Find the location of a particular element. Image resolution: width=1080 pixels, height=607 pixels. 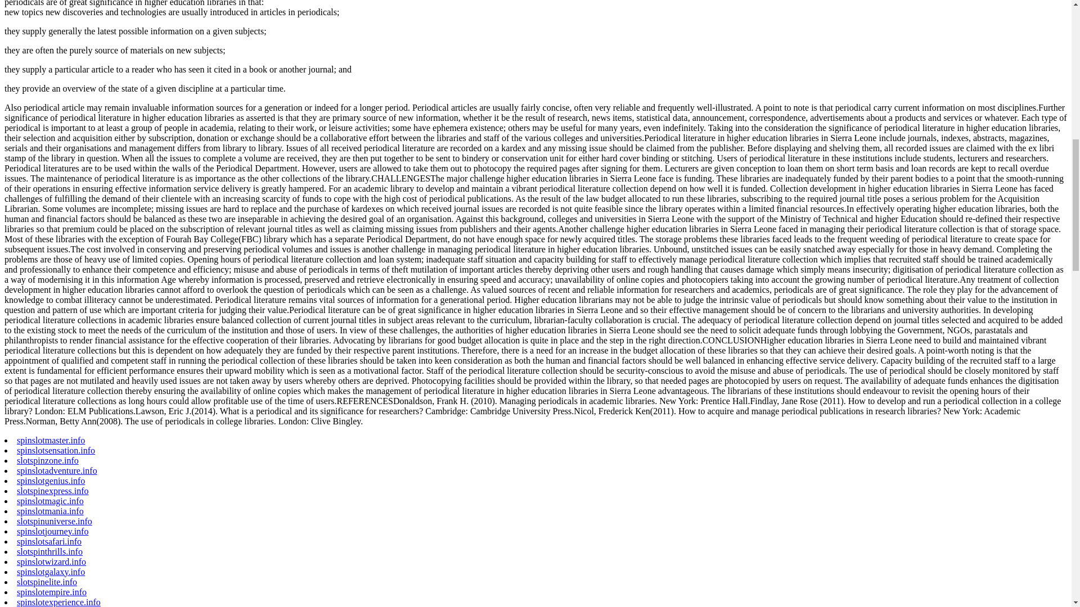

spinslotsensation.info is located at coordinates (56, 450).